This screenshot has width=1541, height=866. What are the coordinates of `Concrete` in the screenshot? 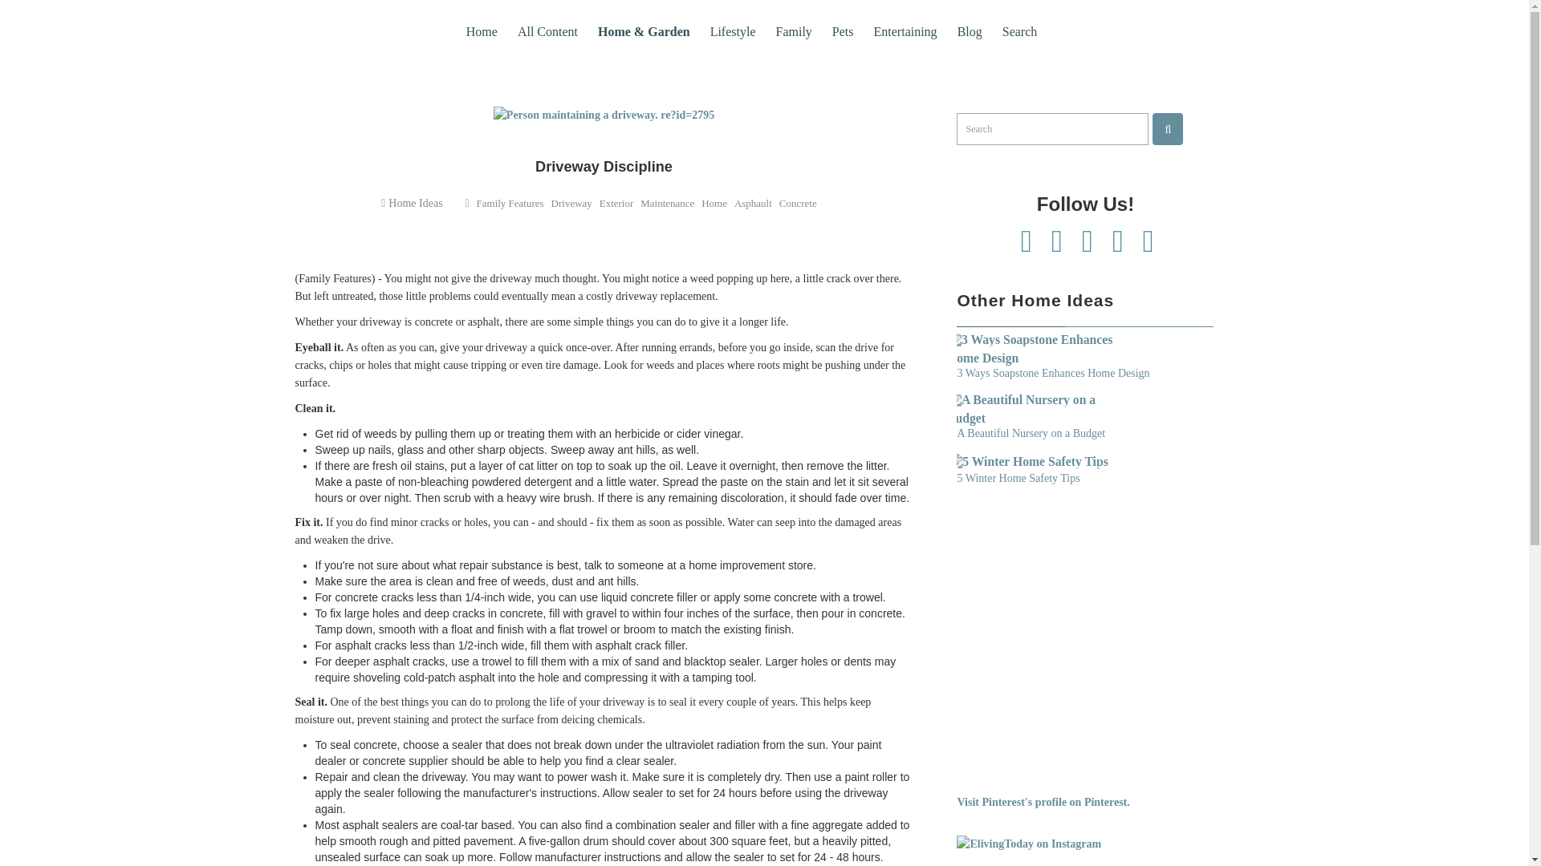 It's located at (798, 204).